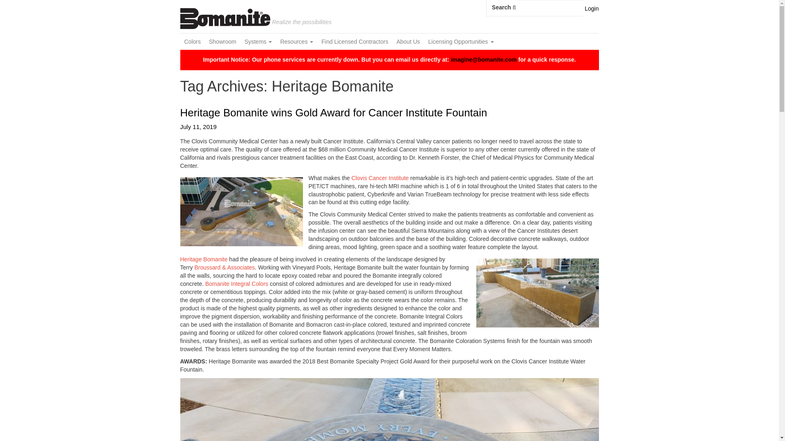  I want to click on Systems, so click(258, 42).